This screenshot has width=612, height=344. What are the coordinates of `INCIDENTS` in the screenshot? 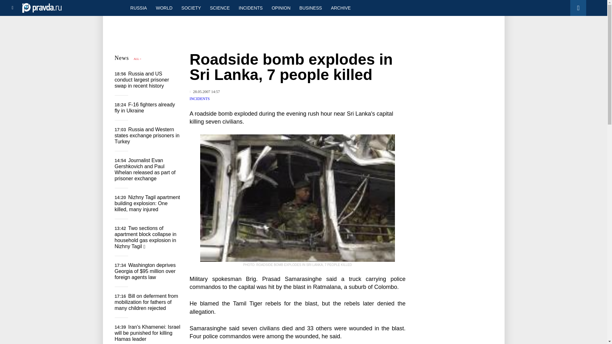 It's located at (251, 8).